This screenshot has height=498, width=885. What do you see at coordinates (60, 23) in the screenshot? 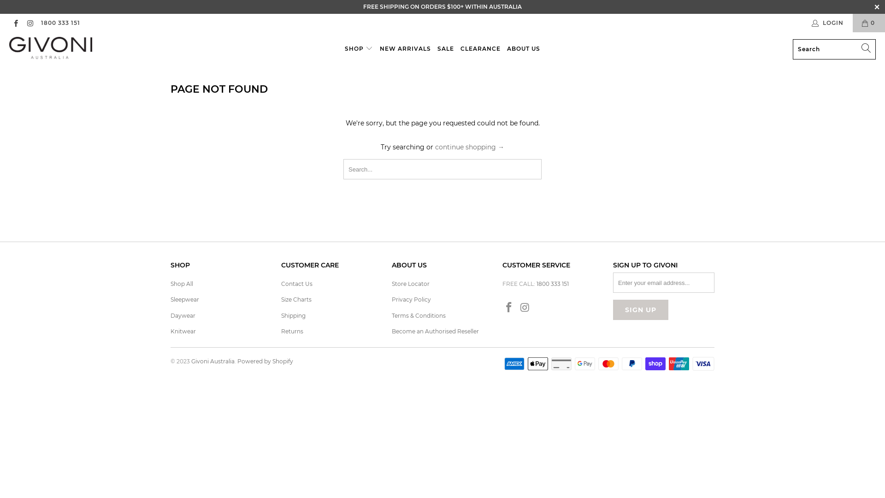
I see `1800 333 151` at bounding box center [60, 23].